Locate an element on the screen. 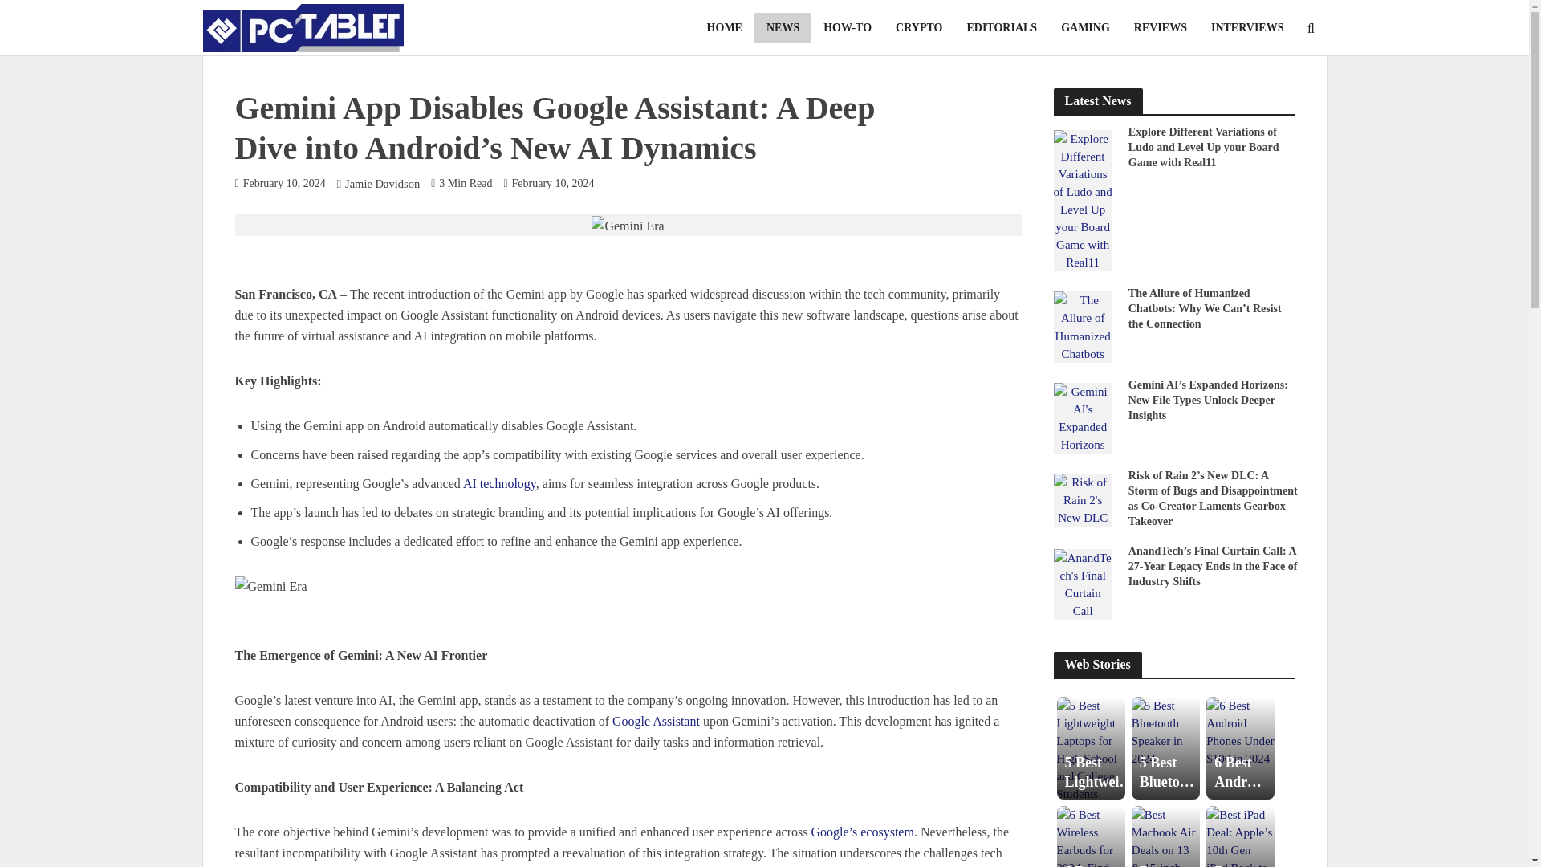 This screenshot has width=1541, height=867. HOME is located at coordinates (724, 28).